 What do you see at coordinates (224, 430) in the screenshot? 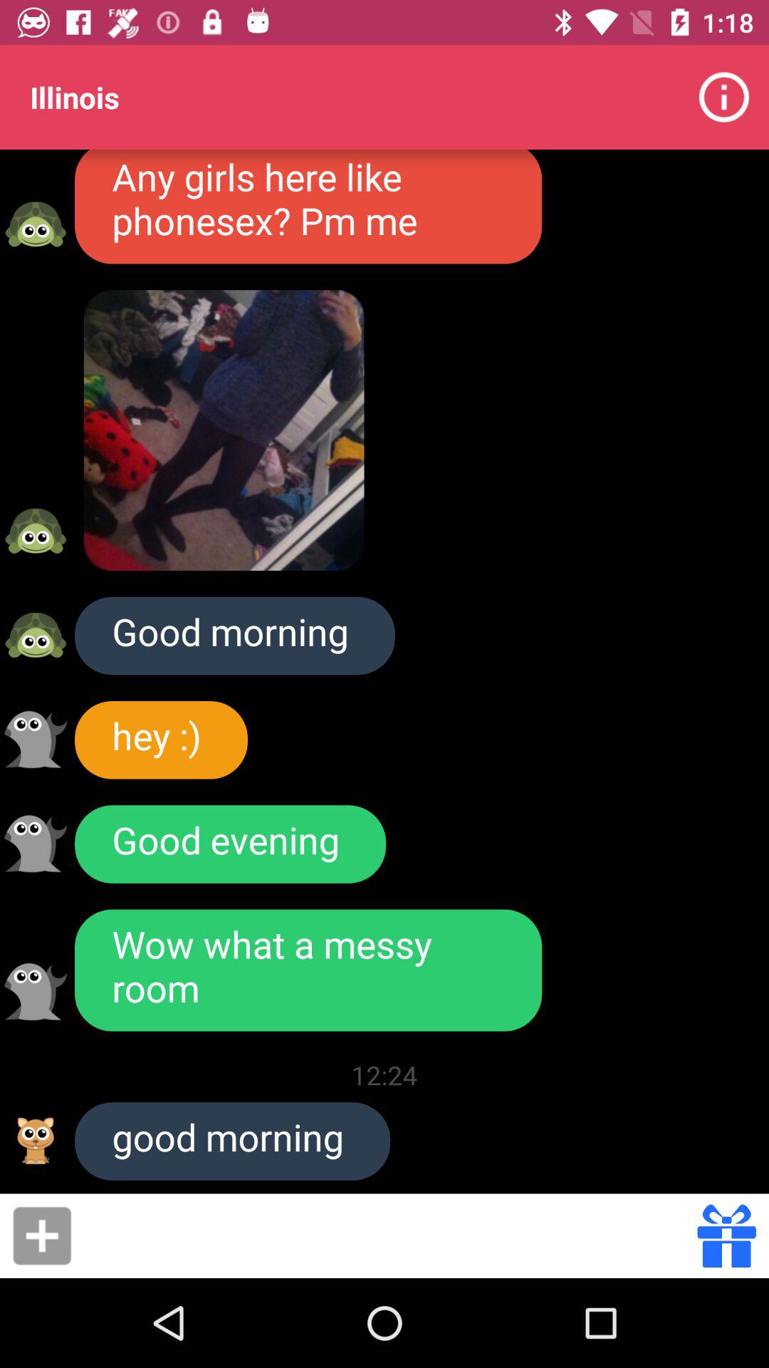
I see `select the image which is below any girls here like phonesex pm me` at bounding box center [224, 430].